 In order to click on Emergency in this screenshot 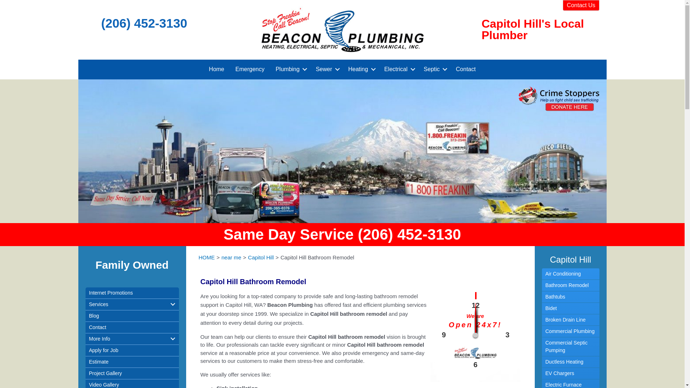, I will do `click(249, 70)`.